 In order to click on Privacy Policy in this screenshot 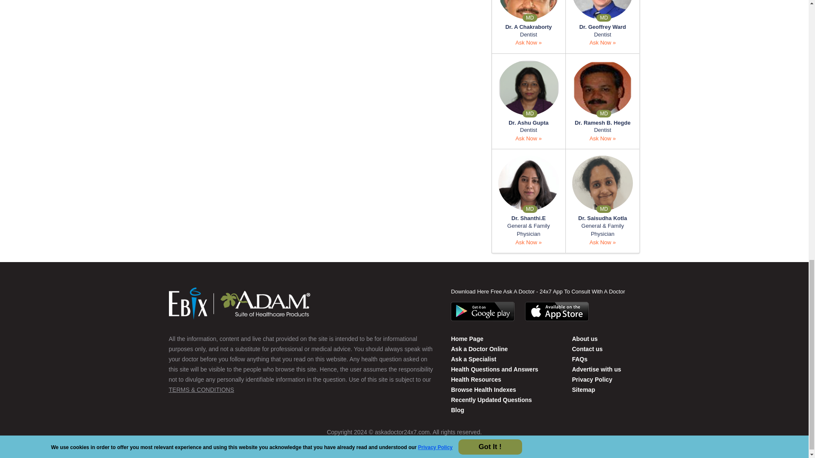, I will do `click(592, 379)`.